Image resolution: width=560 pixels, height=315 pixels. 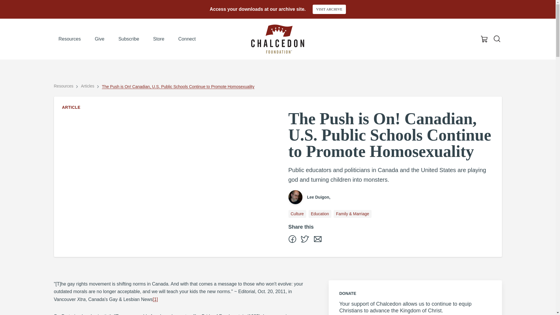 I want to click on Education, so click(x=320, y=214).